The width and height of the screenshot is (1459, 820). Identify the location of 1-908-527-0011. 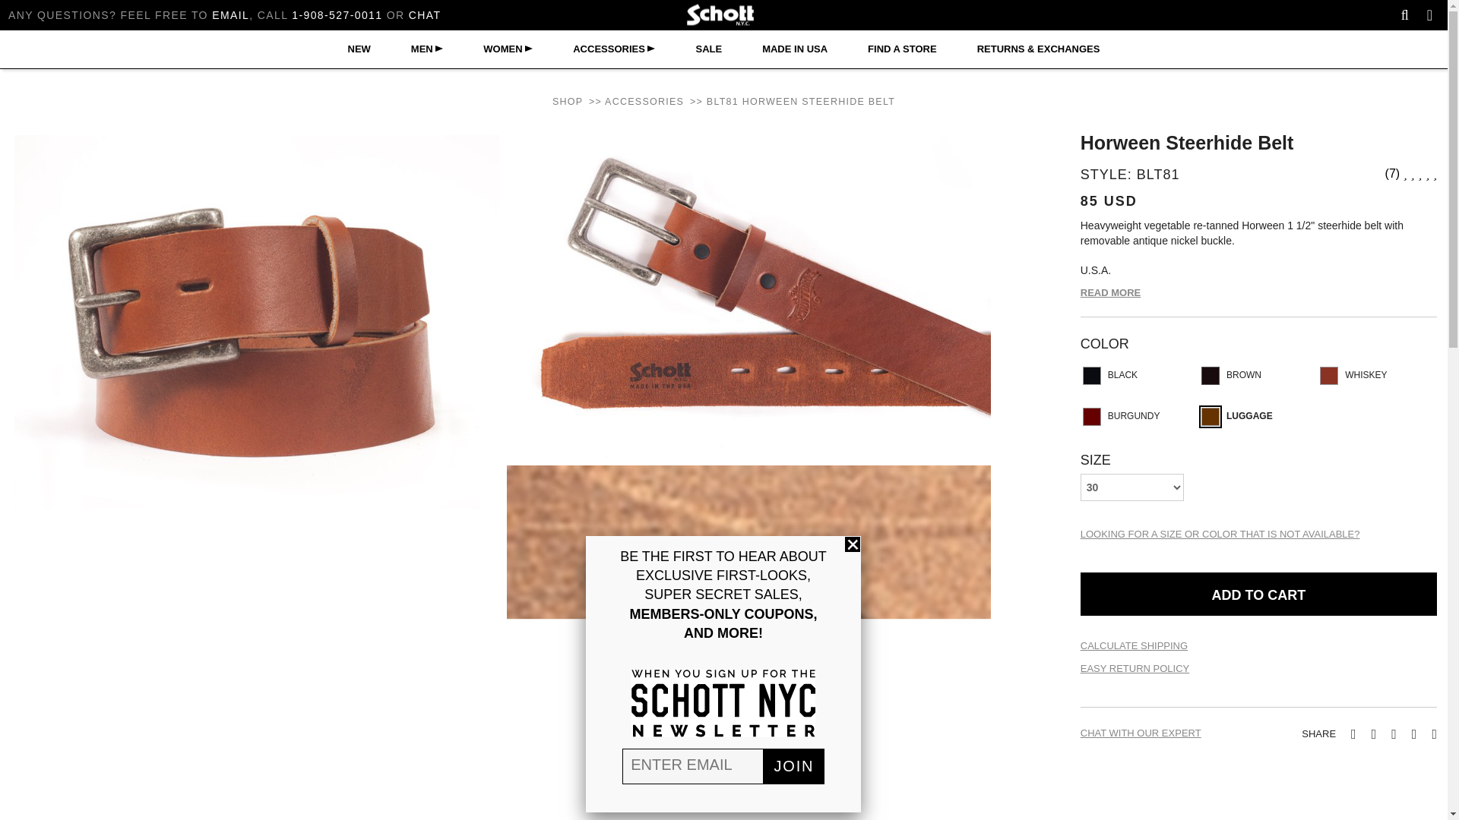
(337, 15).